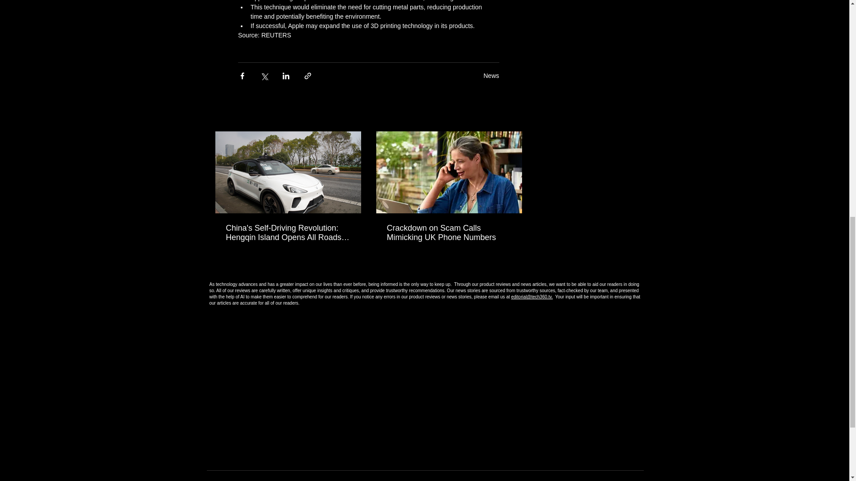  What do you see at coordinates (449, 233) in the screenshot?
I see `Crackdown on Scam Calls Mimicking UK Phone Numbers` at bounding box center [449, 233].